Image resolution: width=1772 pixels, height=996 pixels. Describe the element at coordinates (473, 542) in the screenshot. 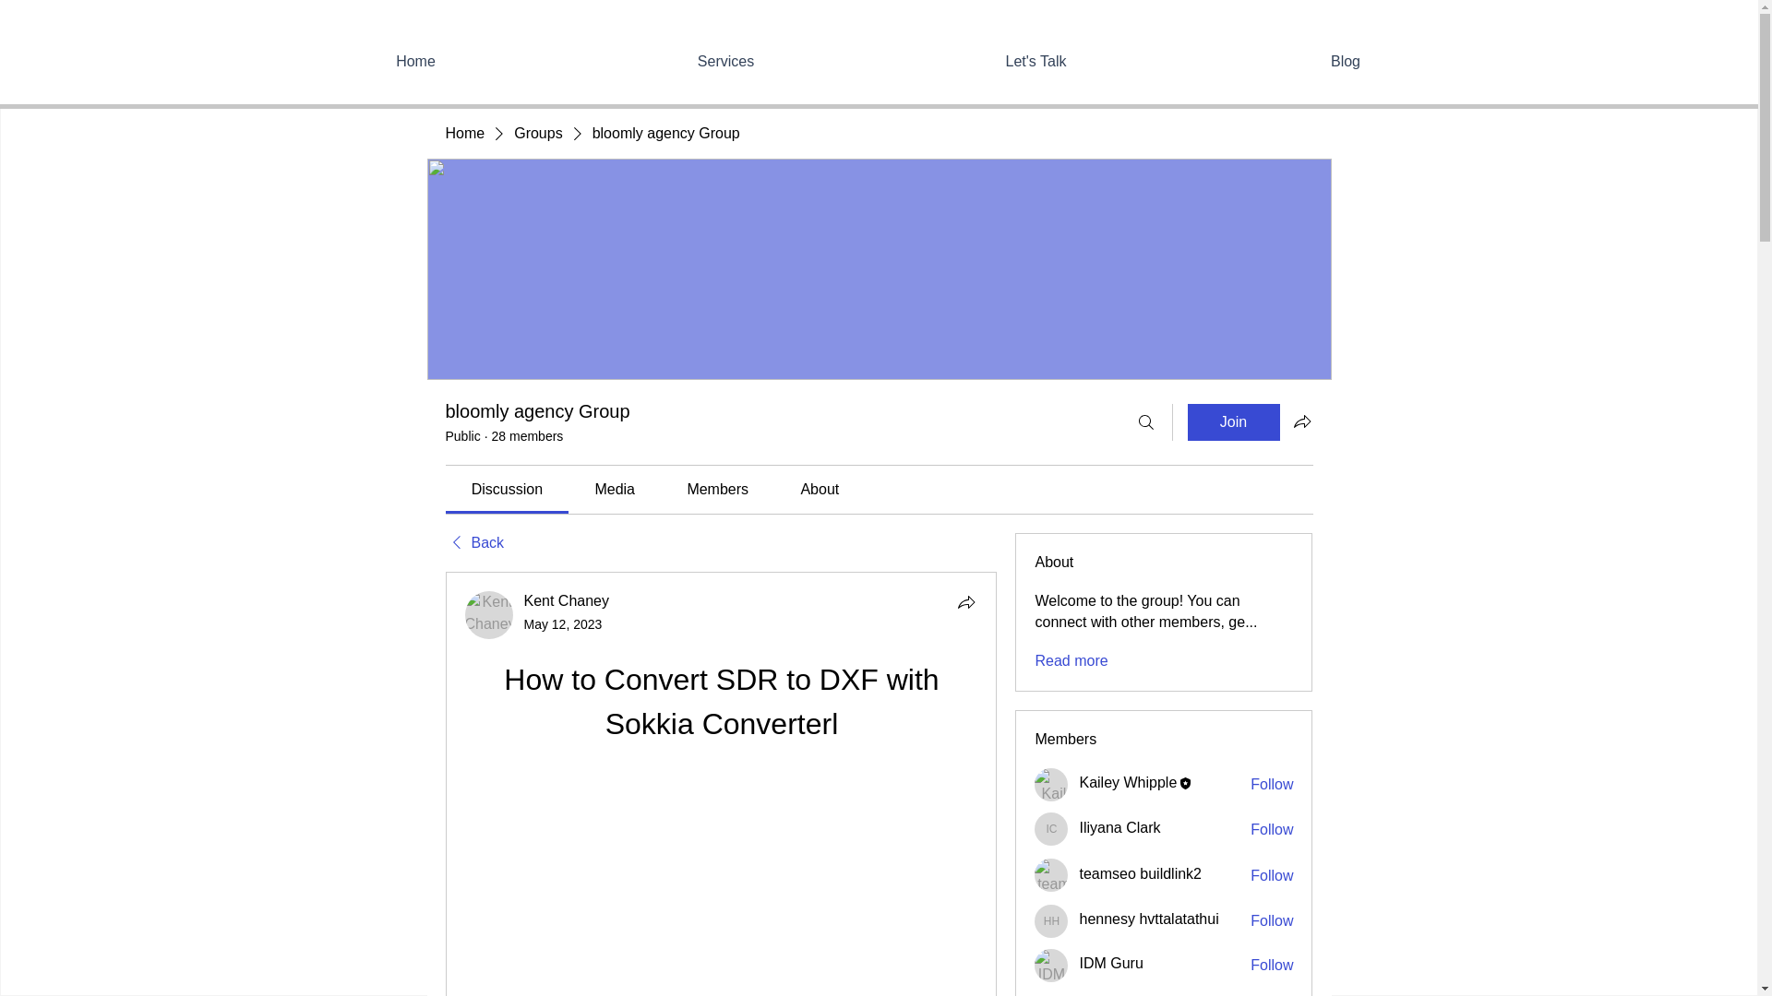

I see `Back` at that location.